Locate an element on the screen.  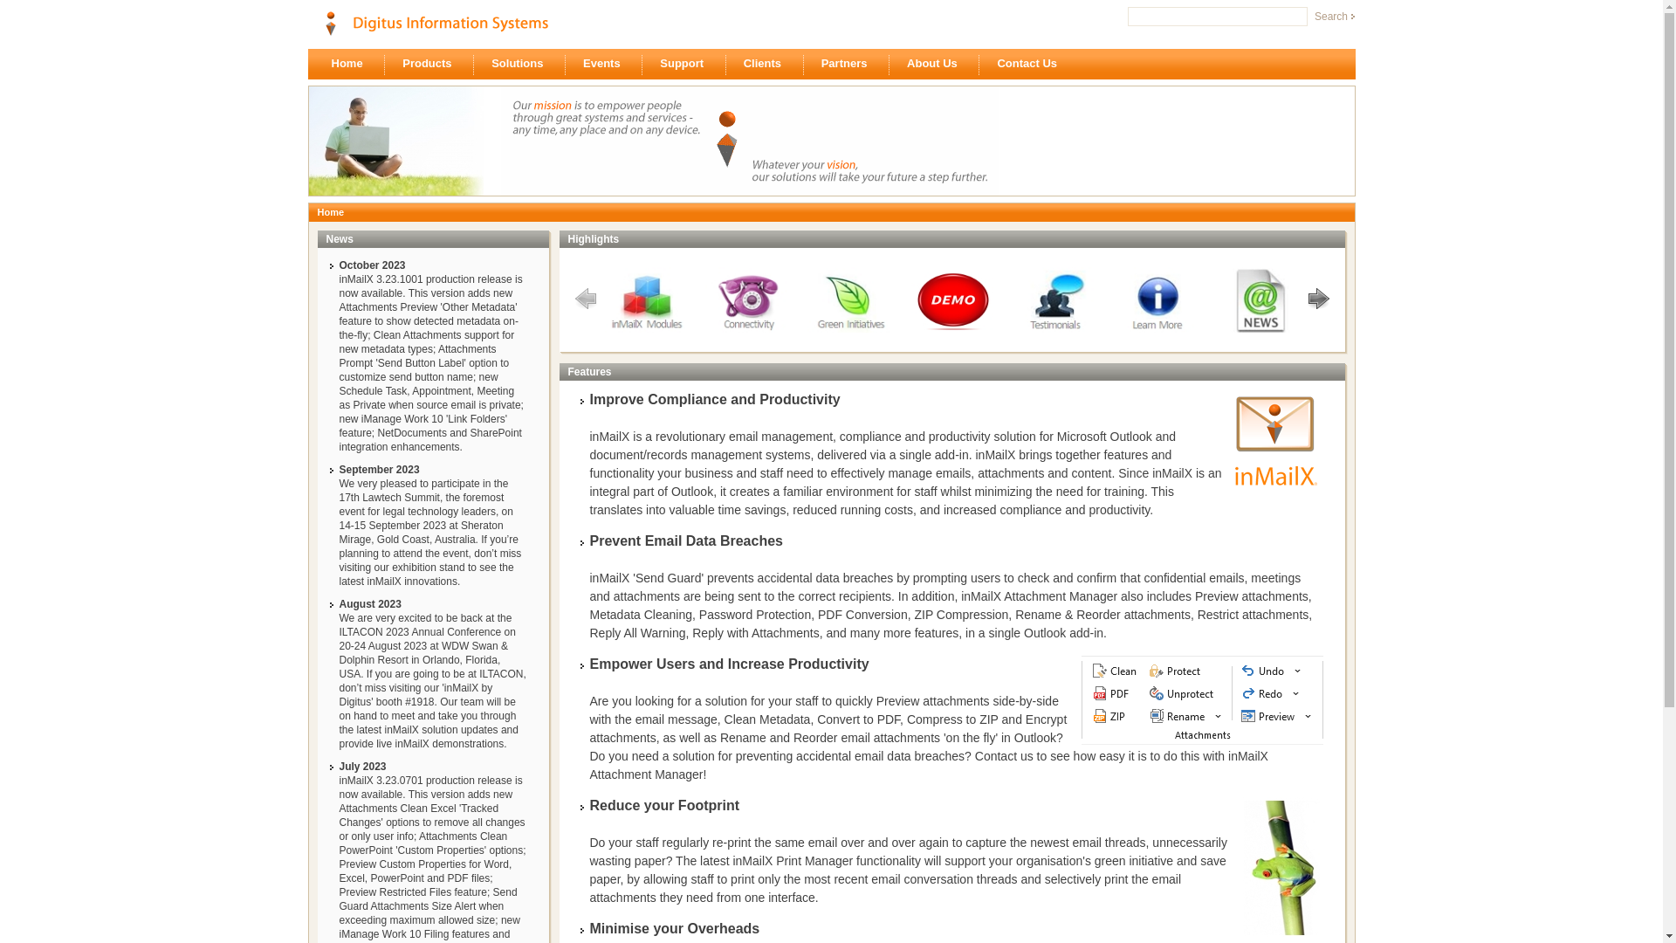
Contact Us is located at coordinates (1032, 64).